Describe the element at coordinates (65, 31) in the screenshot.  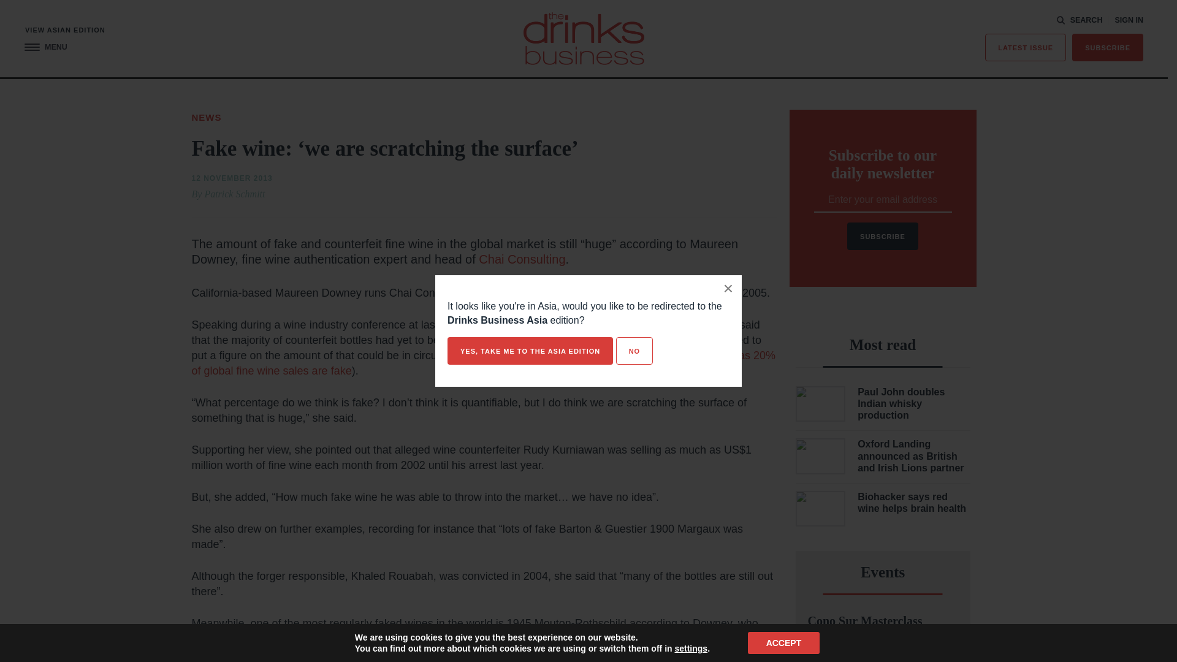
I see `VIEW ASIAN EDITION` at that location.